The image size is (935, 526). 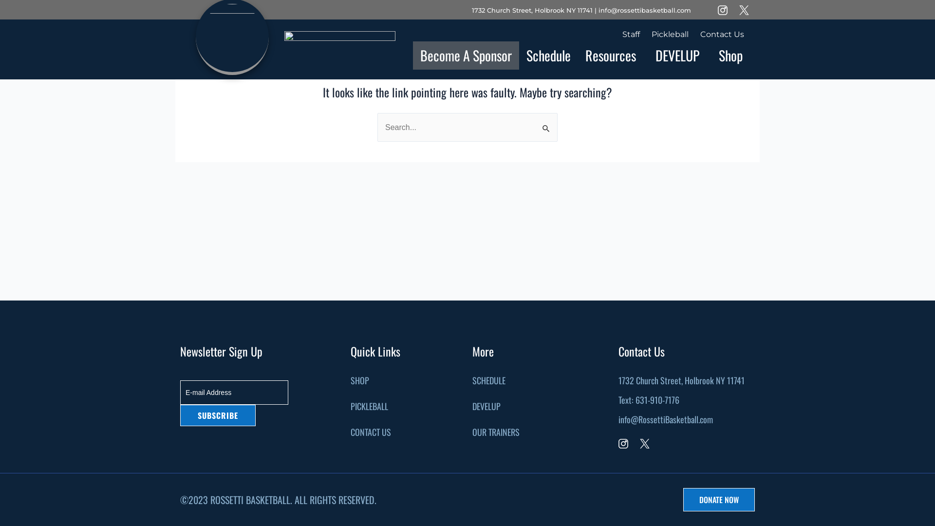 I want to click on Search, so click(x=546, y=123).